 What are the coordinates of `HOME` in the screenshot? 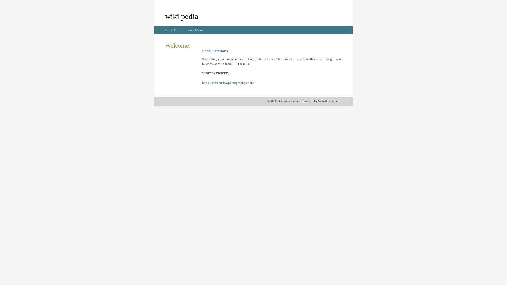 It's located at (171, 30).